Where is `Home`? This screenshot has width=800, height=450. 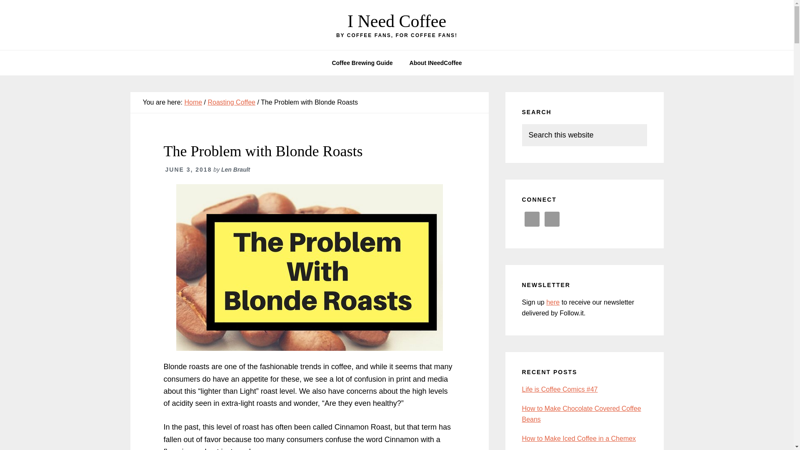 Home is located at coordinates (193, 102).